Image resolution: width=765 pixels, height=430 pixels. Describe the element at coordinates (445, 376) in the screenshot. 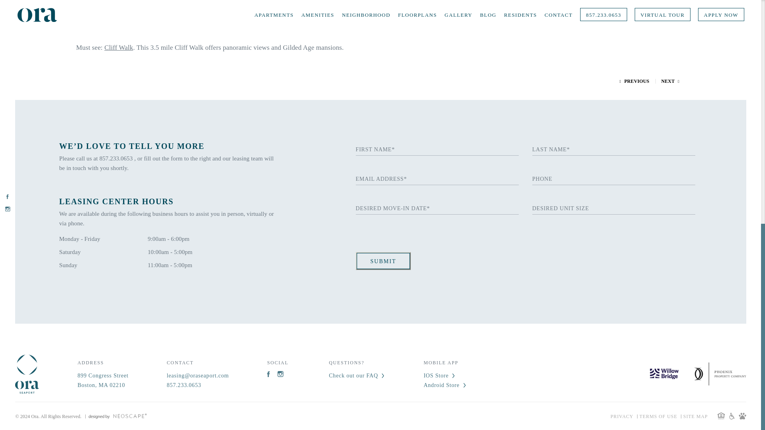

I see `IOS Store` at that location.